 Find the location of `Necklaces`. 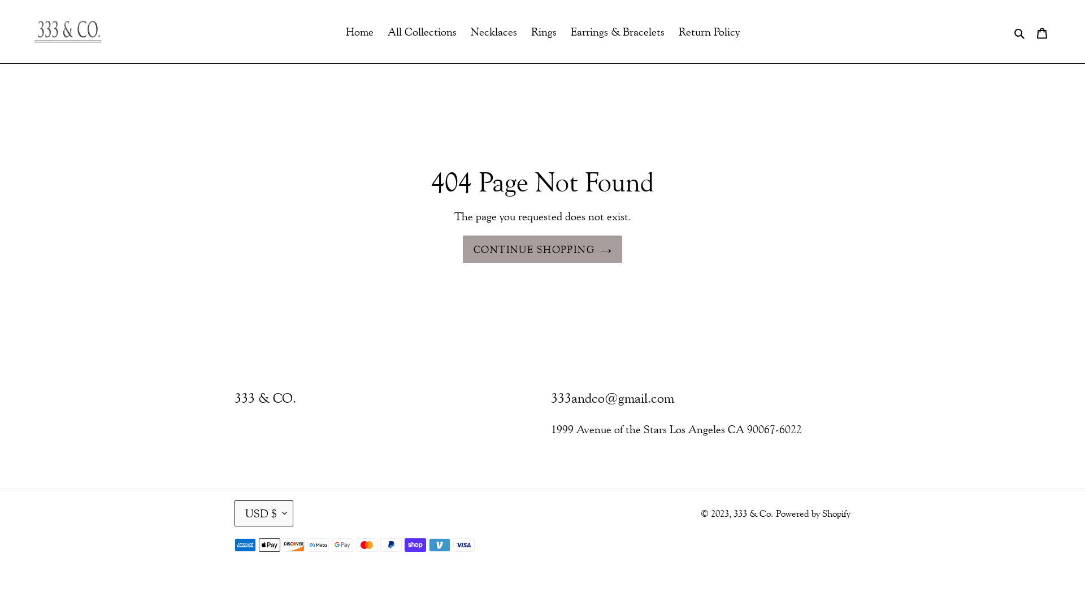

Necklaces is located at coordinates (493, 32).